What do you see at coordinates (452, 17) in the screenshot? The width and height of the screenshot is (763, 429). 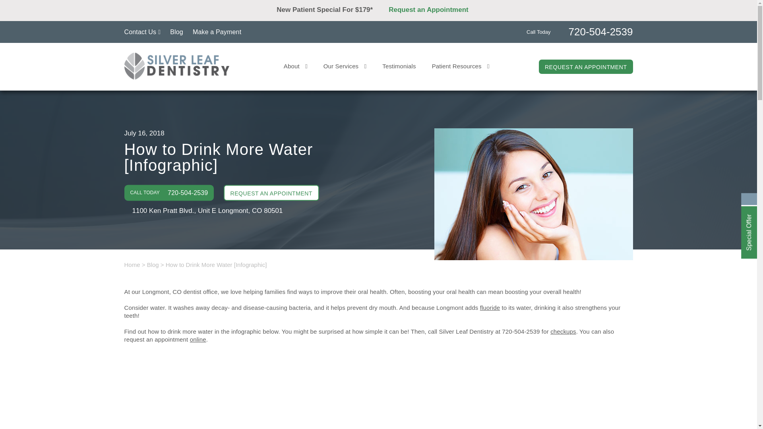 I see `Request an Appointment` at bounding box center [452, 17].